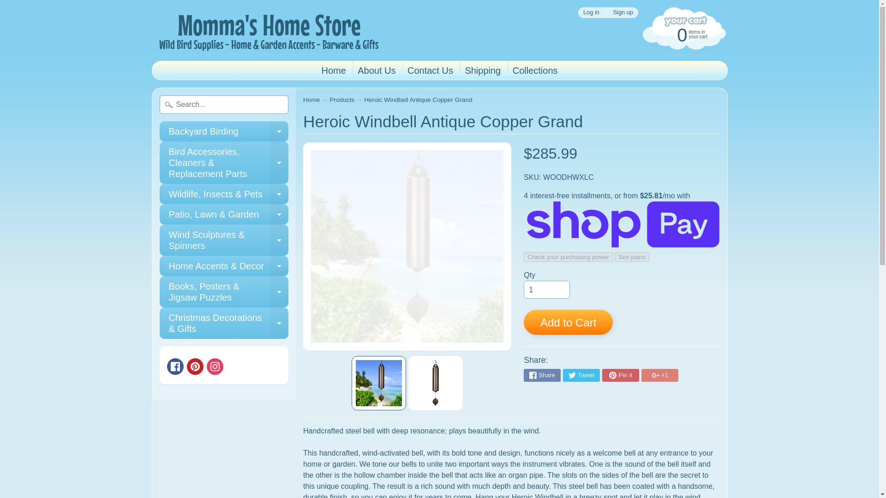 This screenshot has width=886, height=498. What do you see at coordinates (591, 12) in the screenshot?
I see `Log in` at bounding box center [591, 12].